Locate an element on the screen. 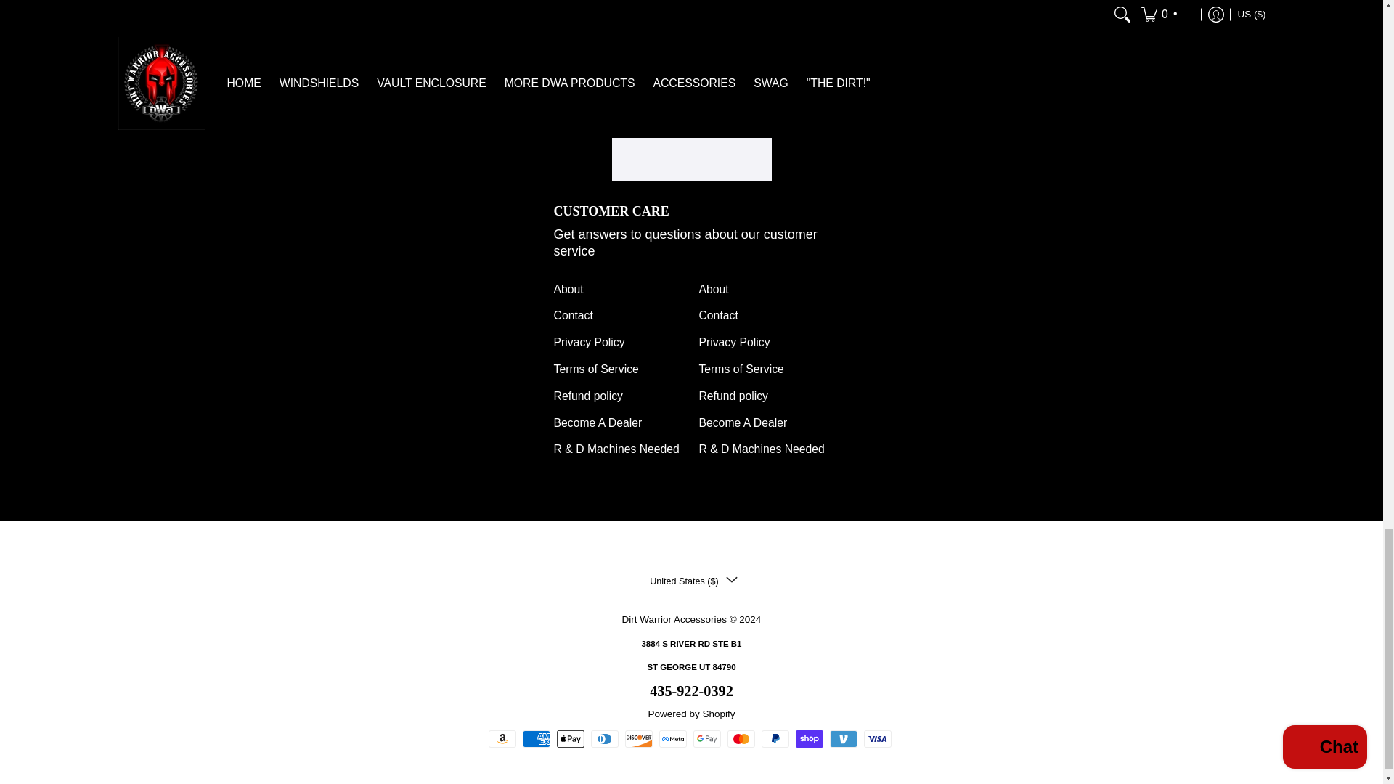 Image resolution: width=1394 pixels, height=784 pixels. Diners Club is located at coordinates (605, 739).